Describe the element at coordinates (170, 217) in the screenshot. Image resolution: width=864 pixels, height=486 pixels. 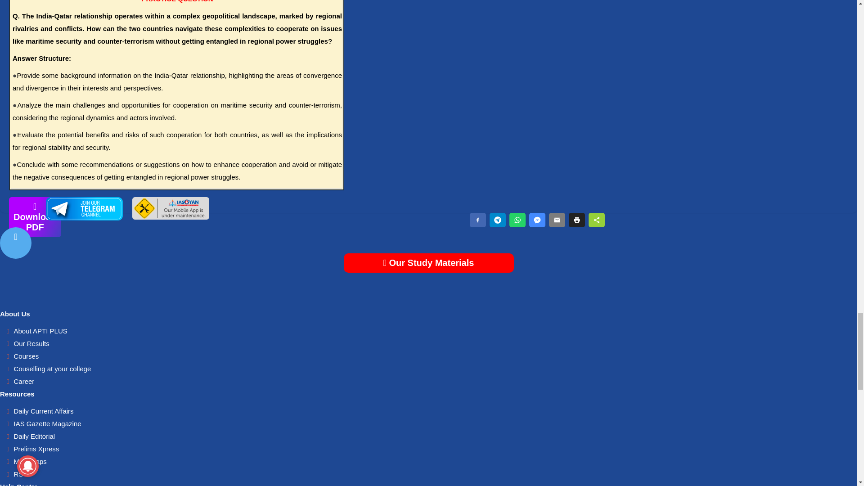
I see `Download IAS Gyan Learning App` at that location.